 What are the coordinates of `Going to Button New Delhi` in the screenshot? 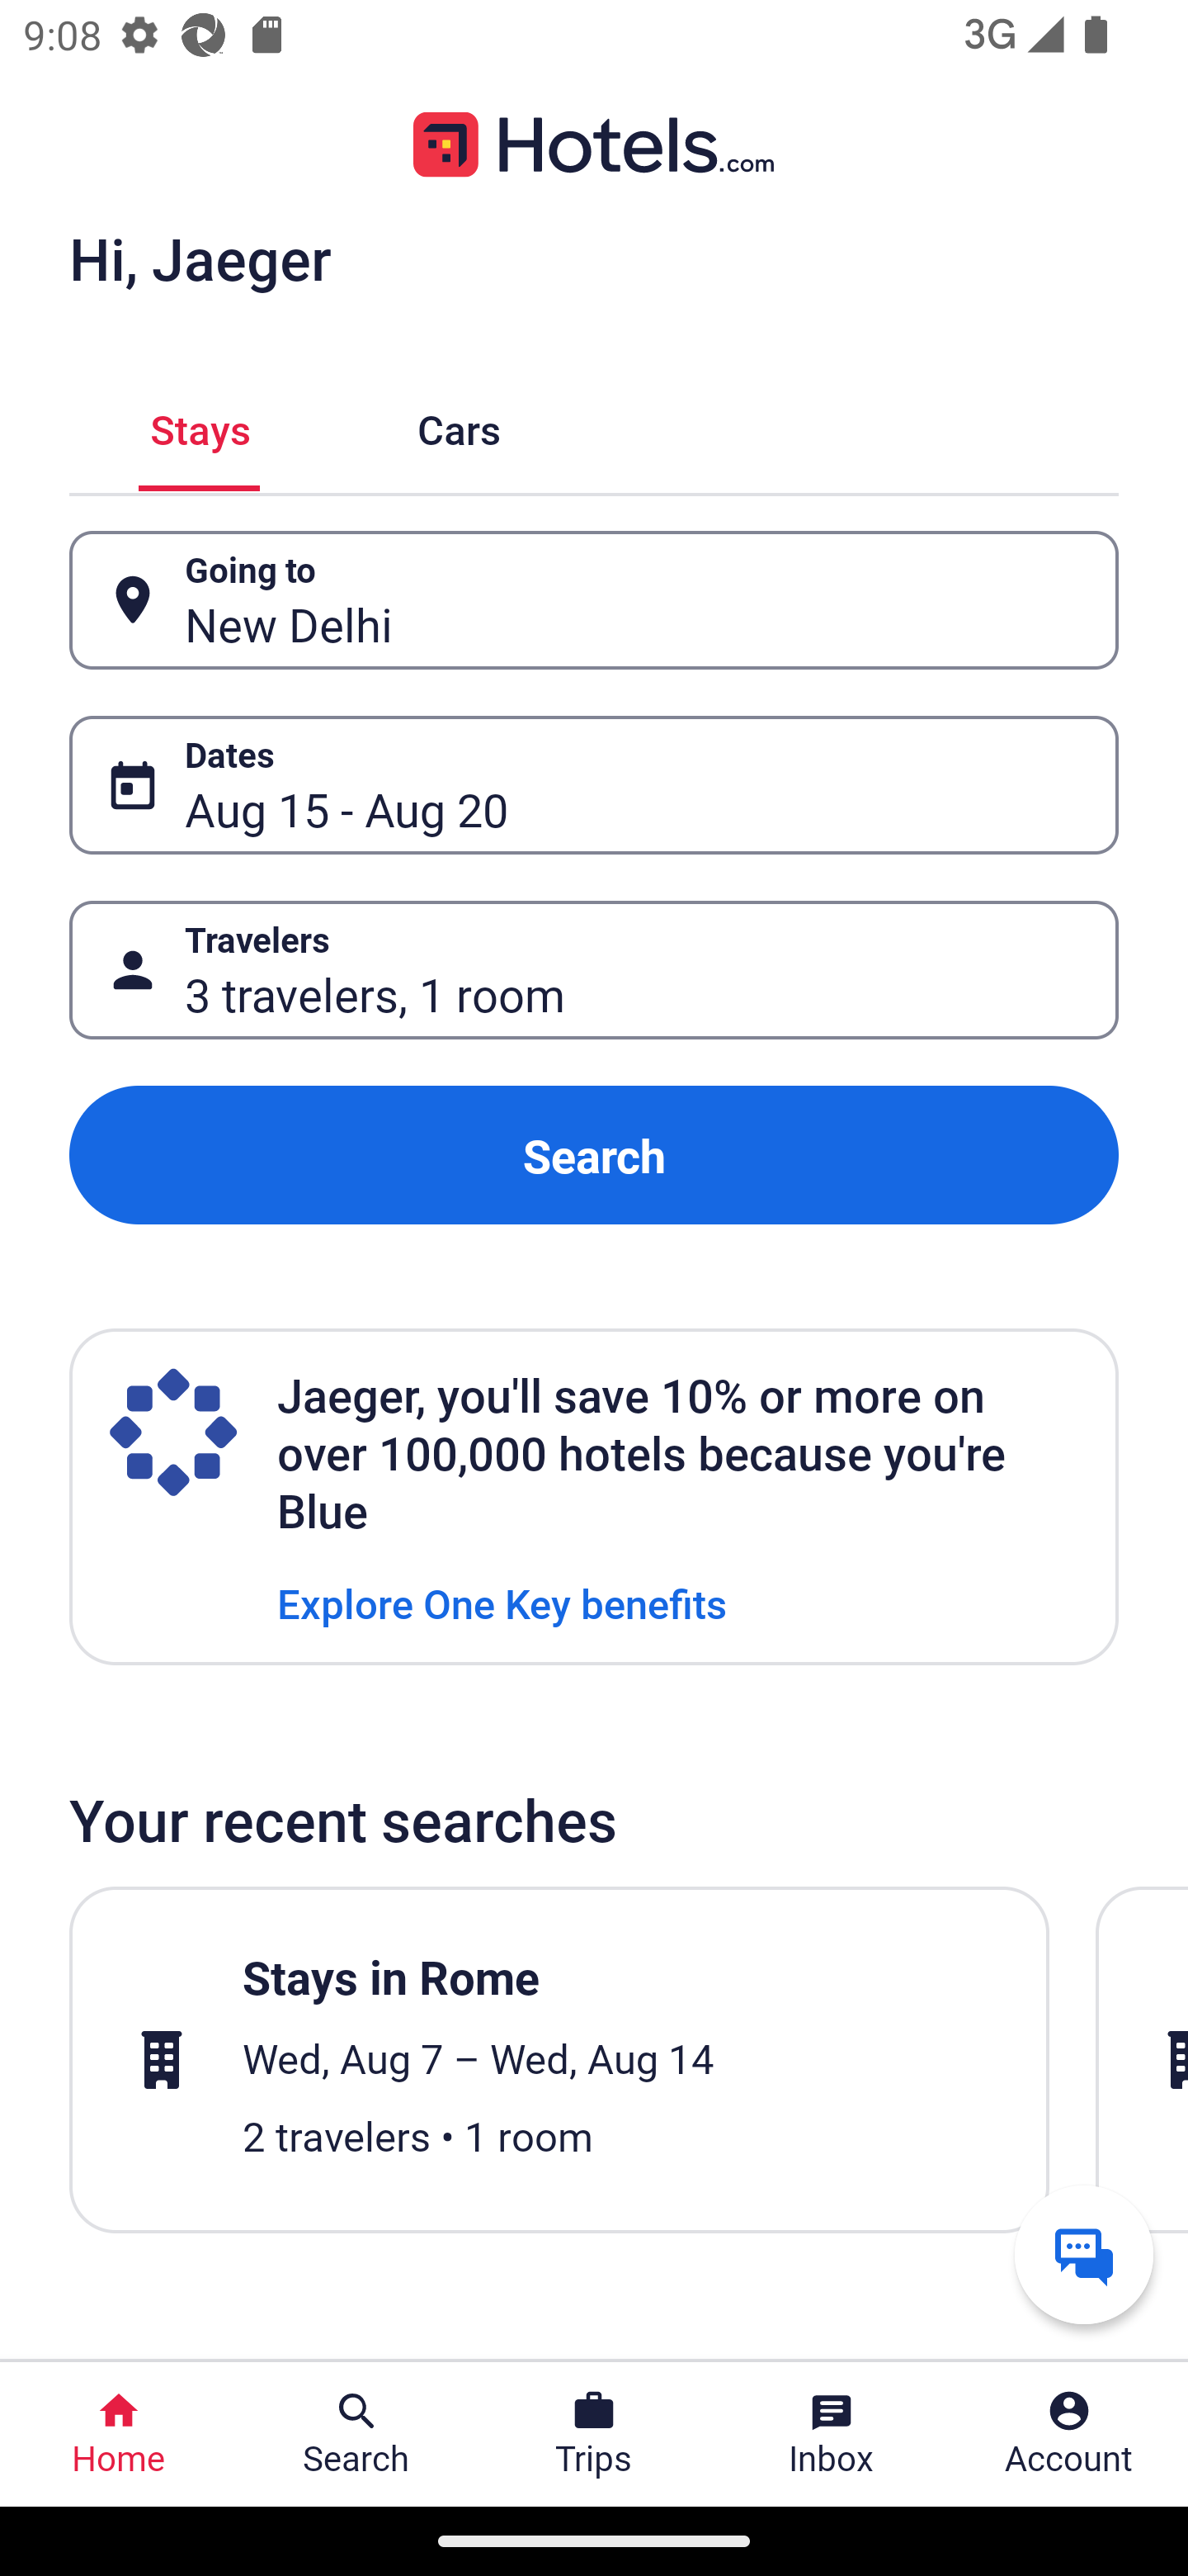 It's located at (594, 599).